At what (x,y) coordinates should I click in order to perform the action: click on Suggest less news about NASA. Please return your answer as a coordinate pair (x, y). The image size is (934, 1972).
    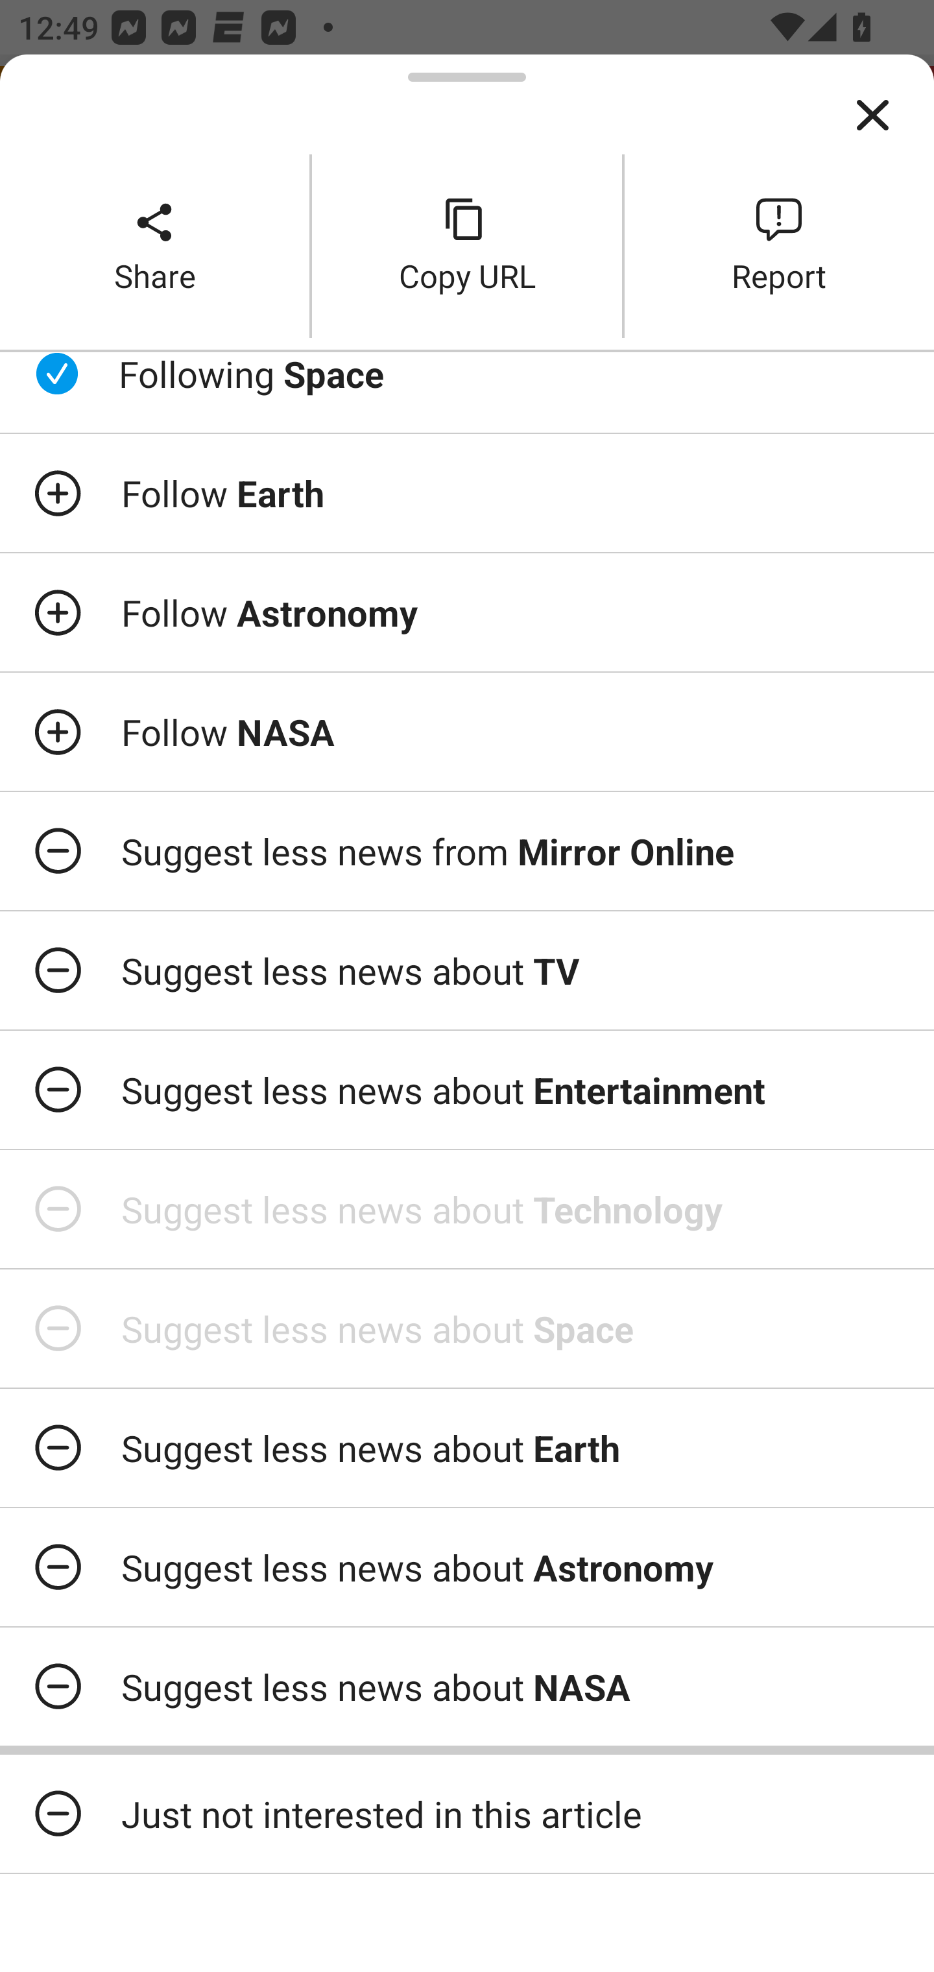
    Looking at the image, I should click on (467, 1686).